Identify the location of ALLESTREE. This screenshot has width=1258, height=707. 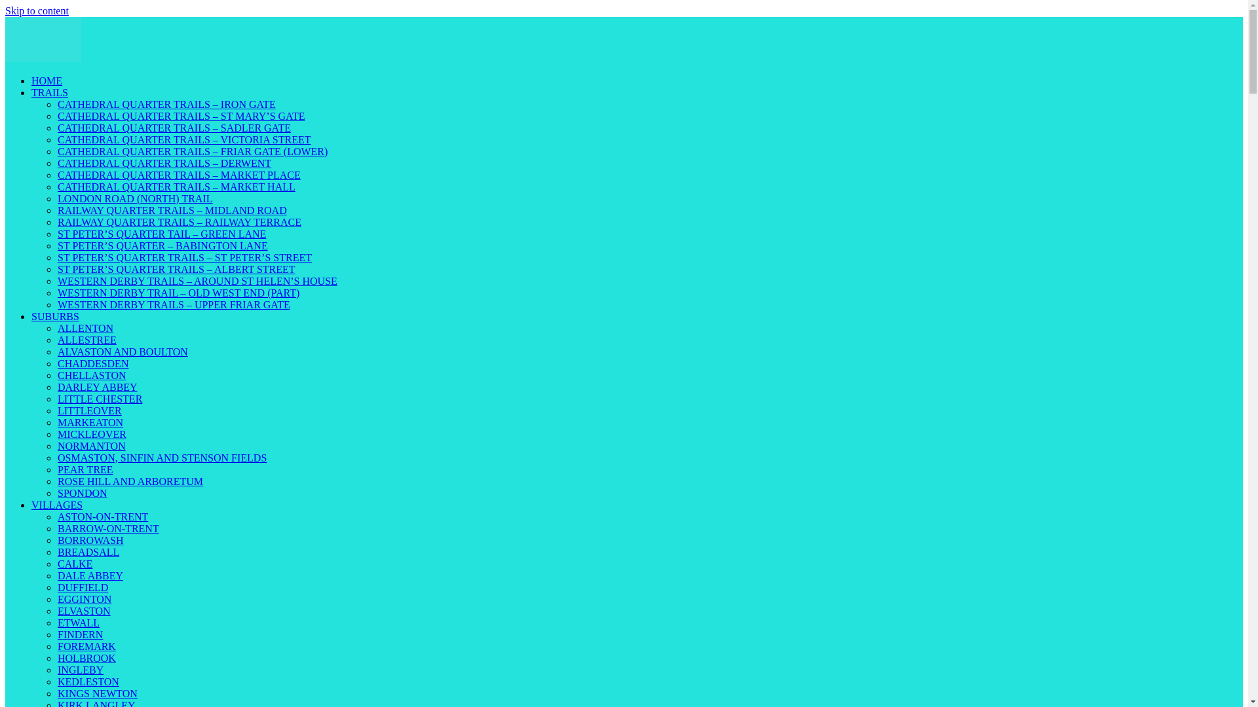
(87, 340).